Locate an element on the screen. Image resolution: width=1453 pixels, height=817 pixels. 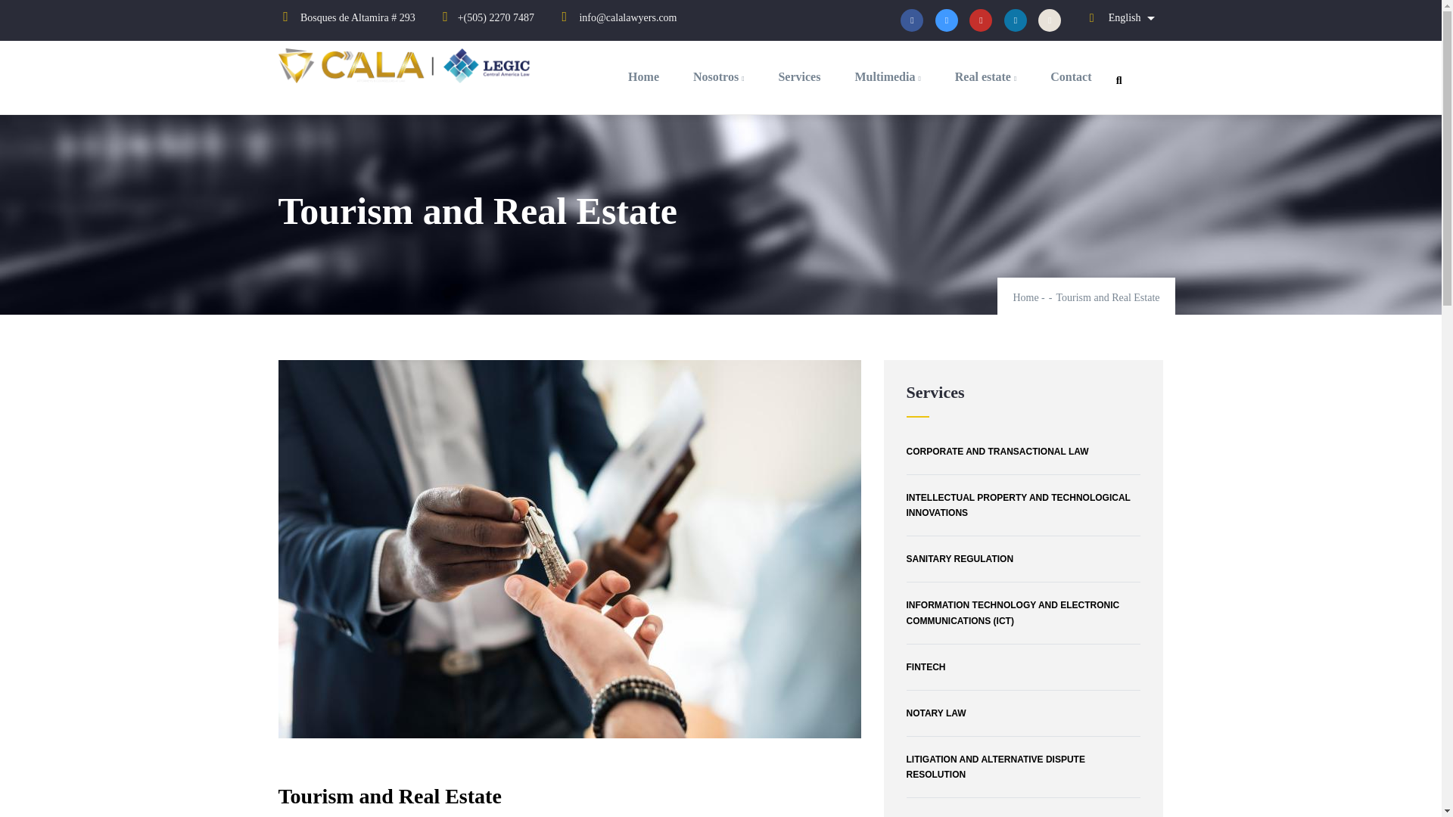
Home is located at coordinates (1025, 297).